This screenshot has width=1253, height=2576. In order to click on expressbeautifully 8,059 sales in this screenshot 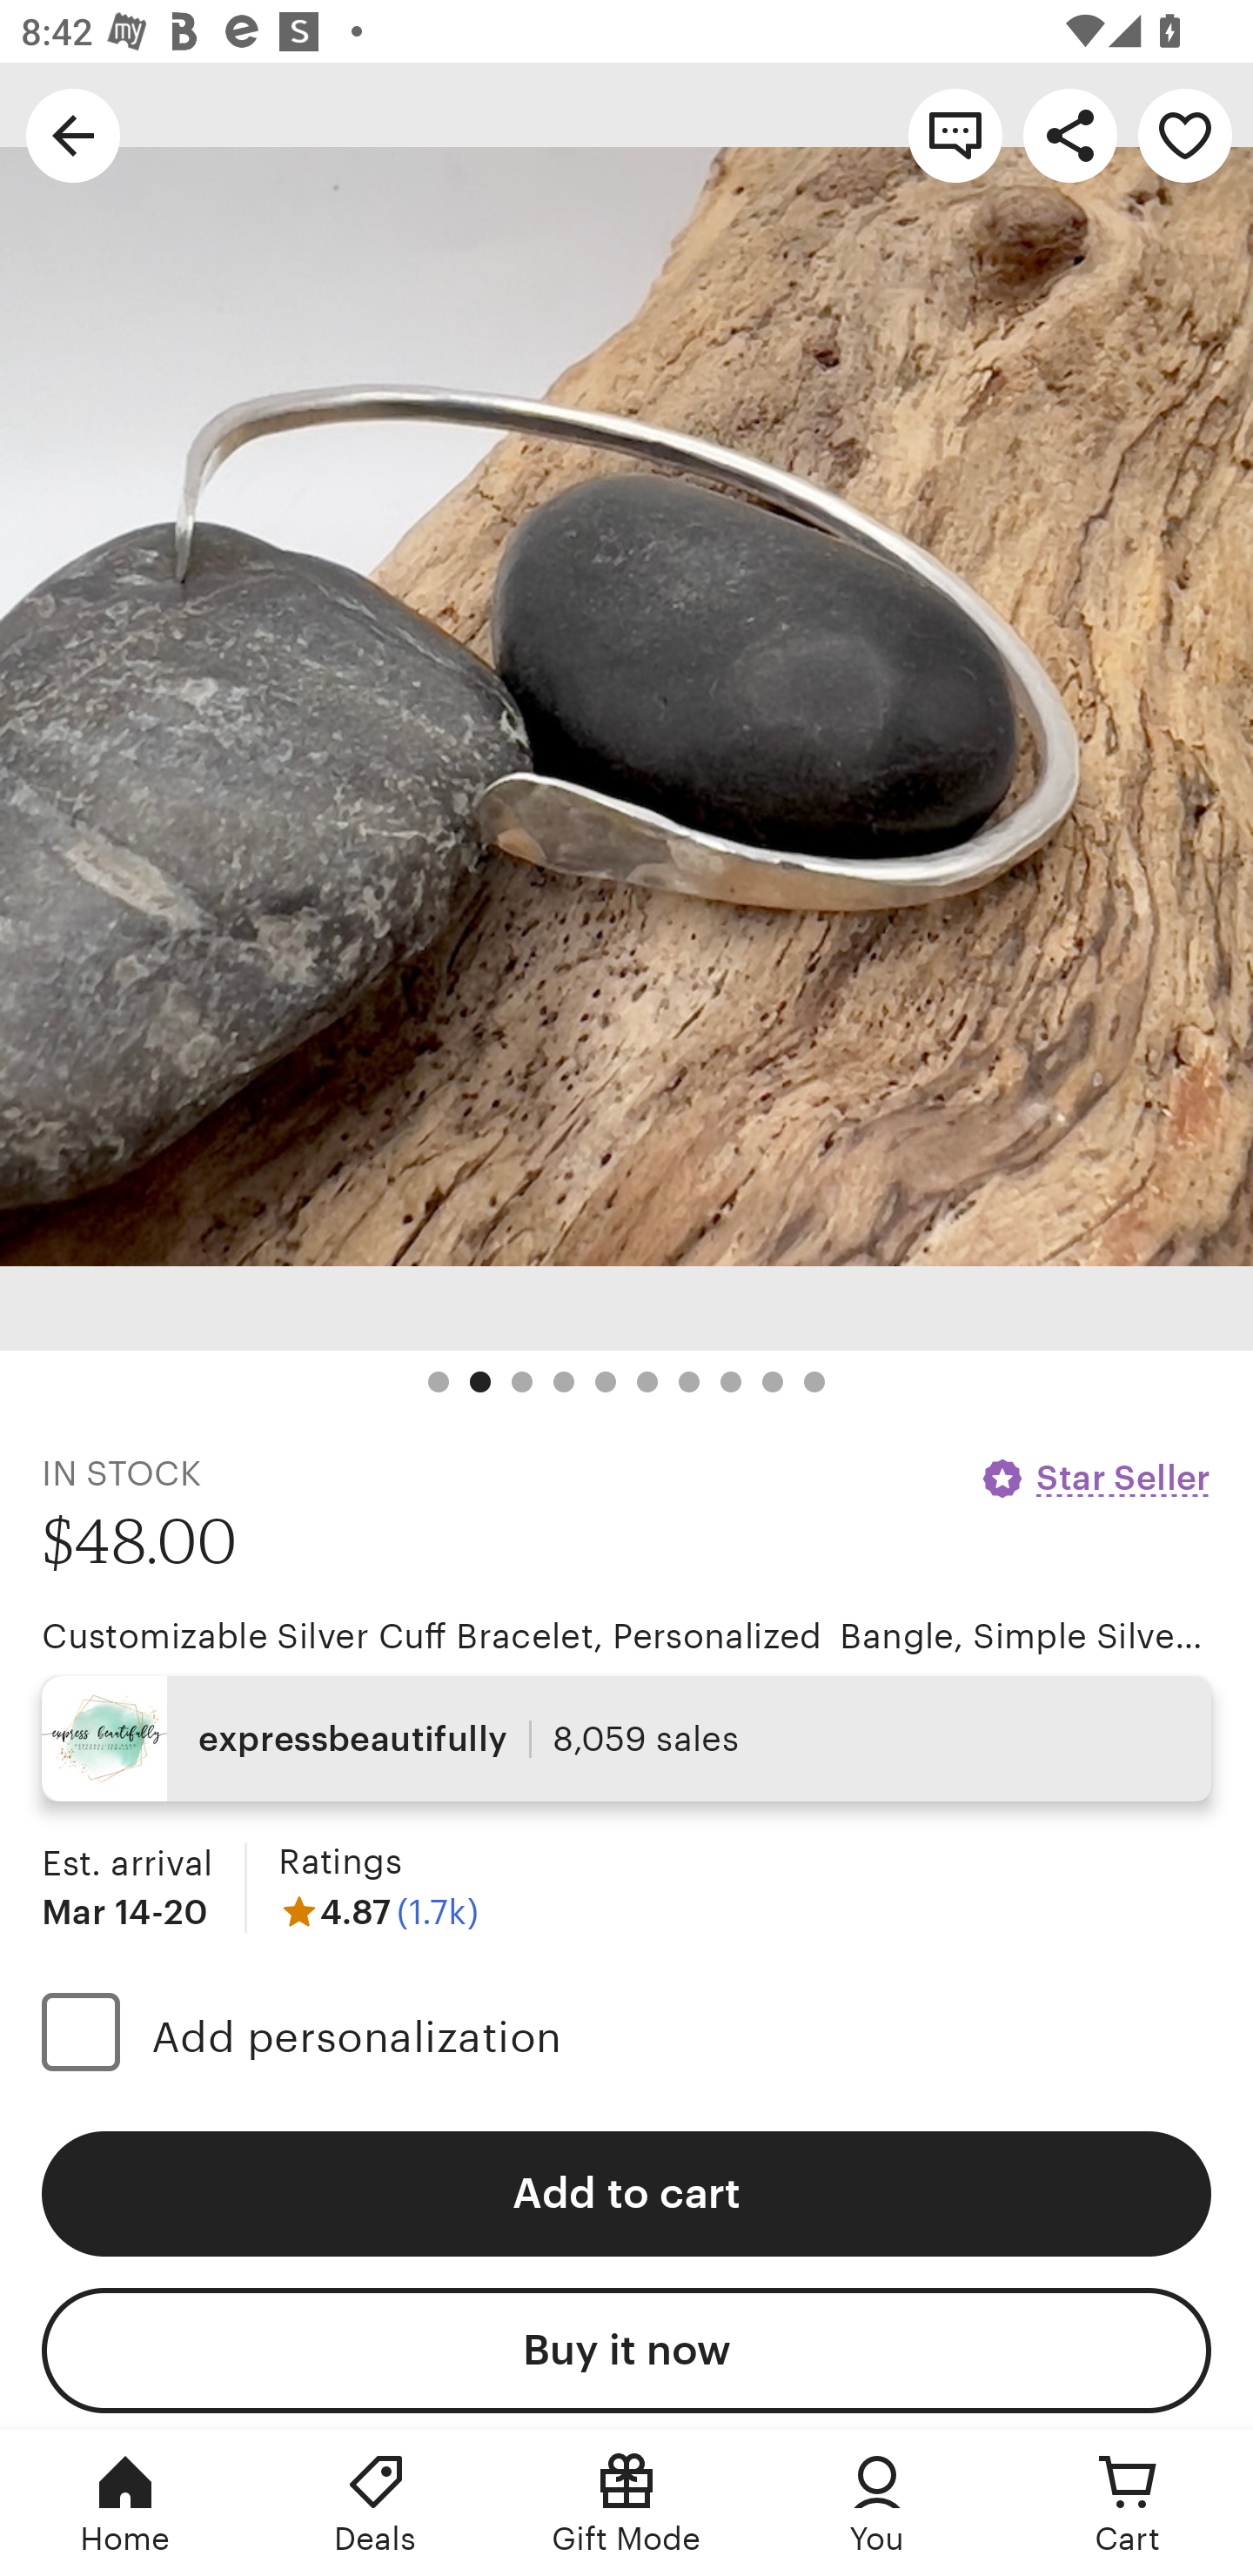, I will do `click(626, 1739)`.